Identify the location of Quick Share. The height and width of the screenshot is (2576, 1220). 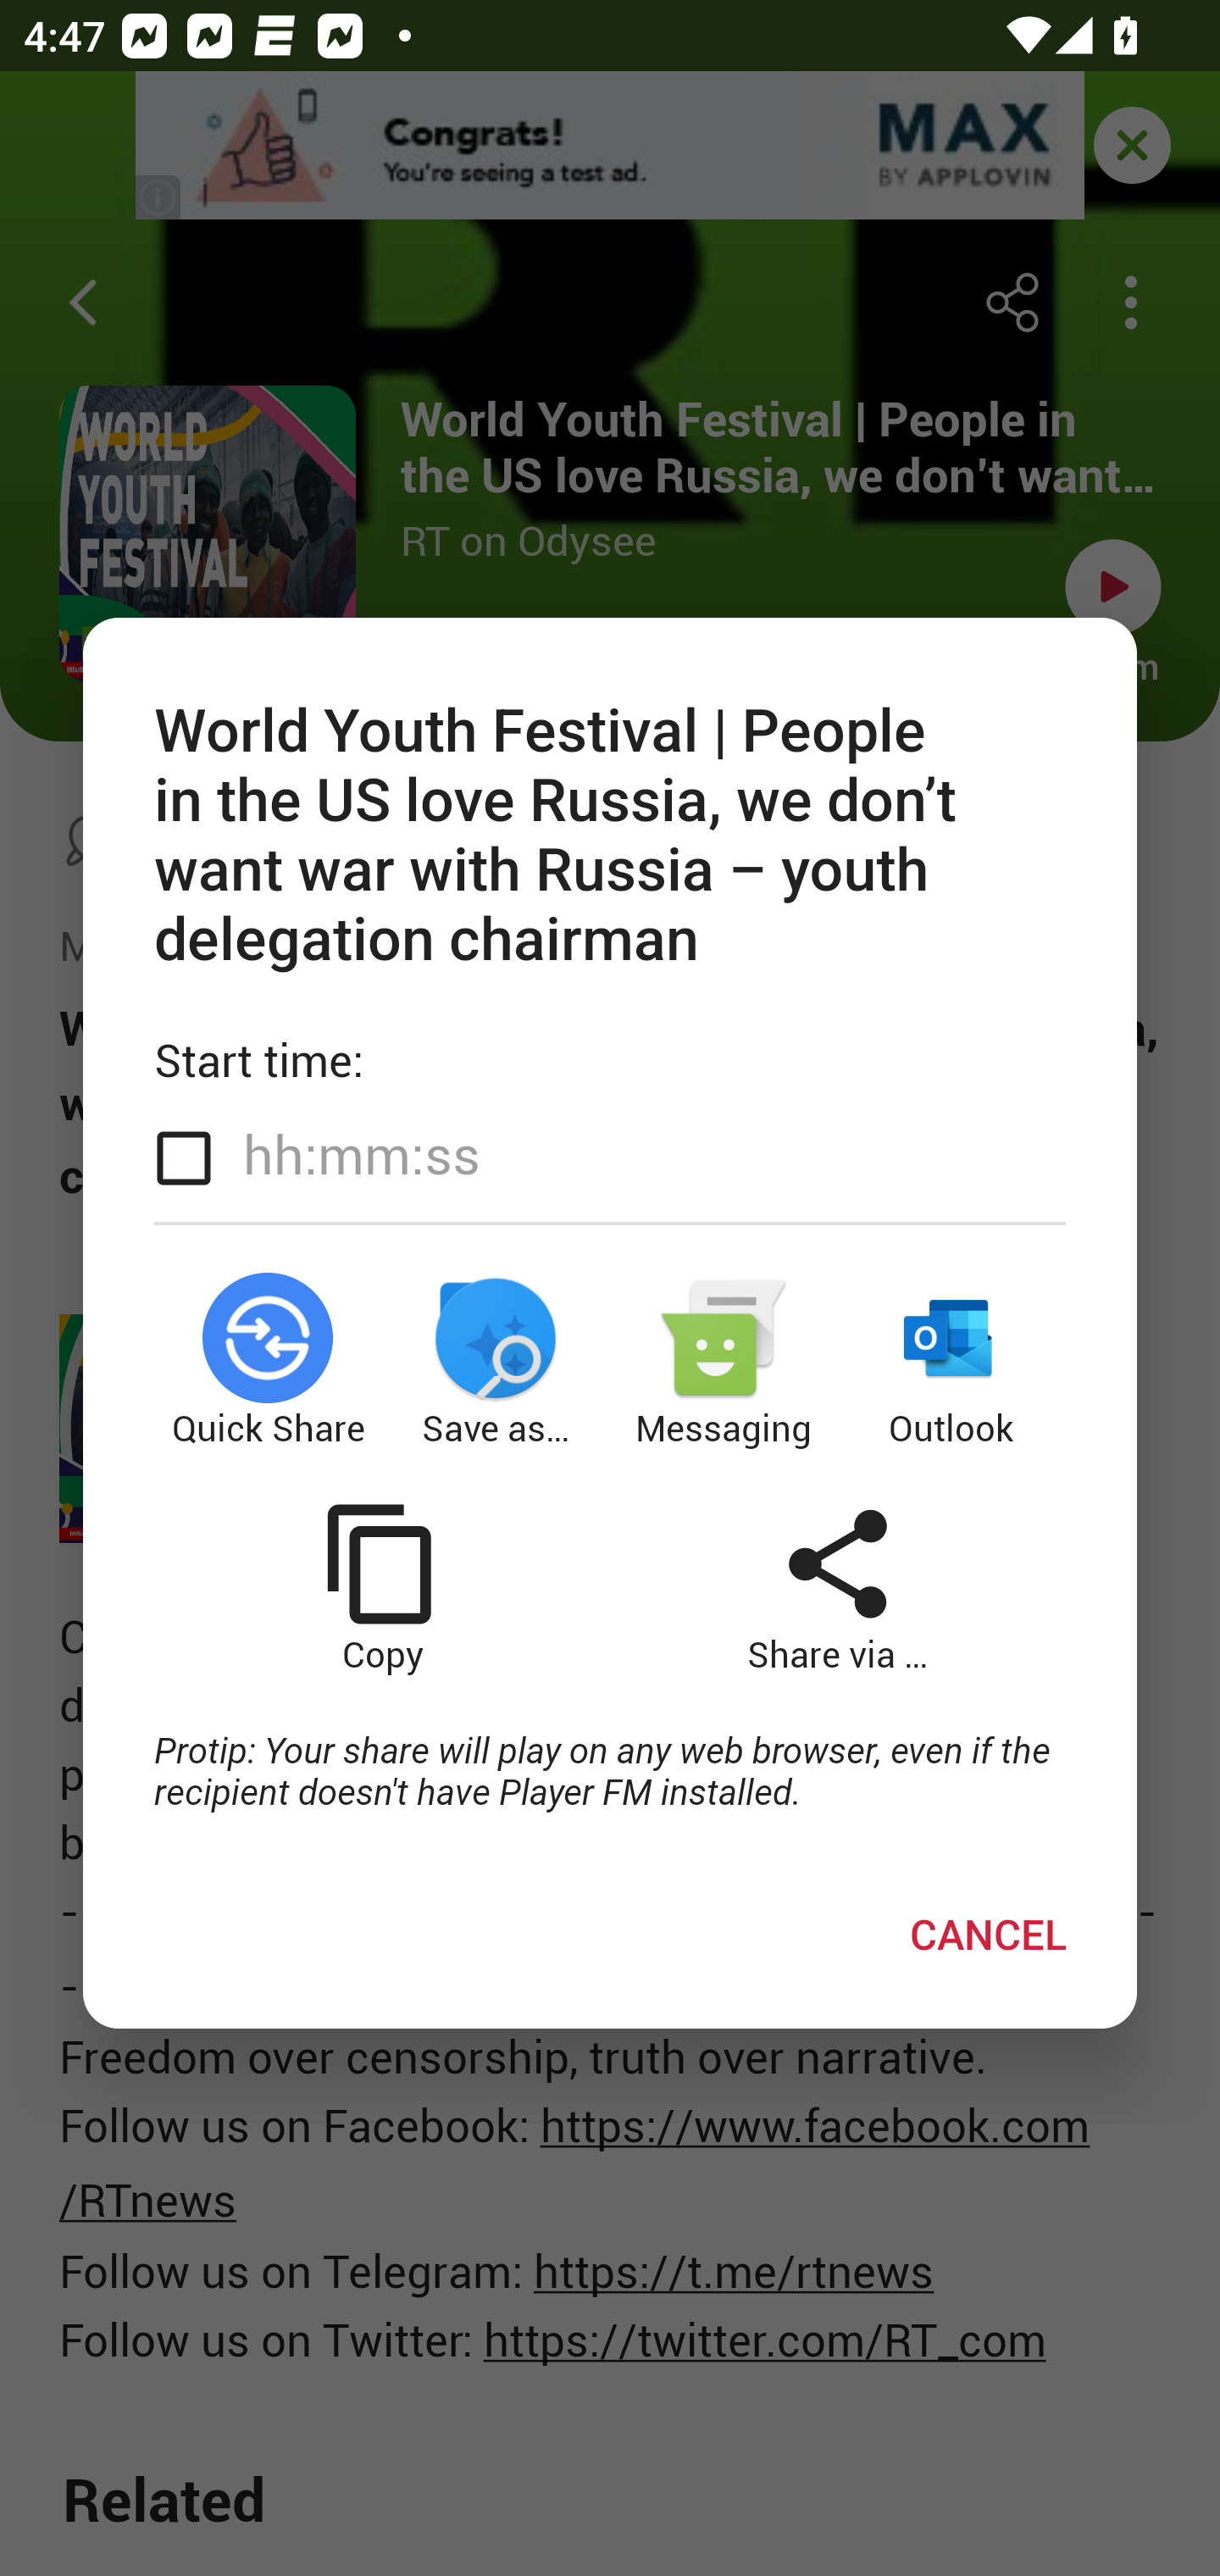
(268, 1361).